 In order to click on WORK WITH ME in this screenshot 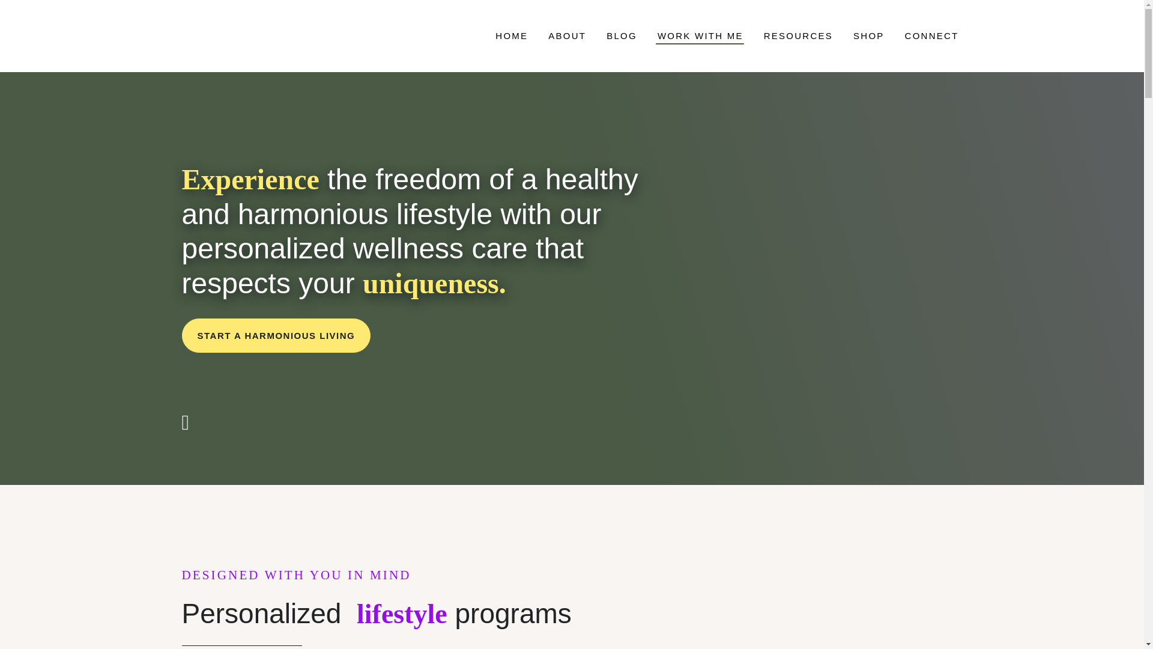, I will do `click(700, 36)`.